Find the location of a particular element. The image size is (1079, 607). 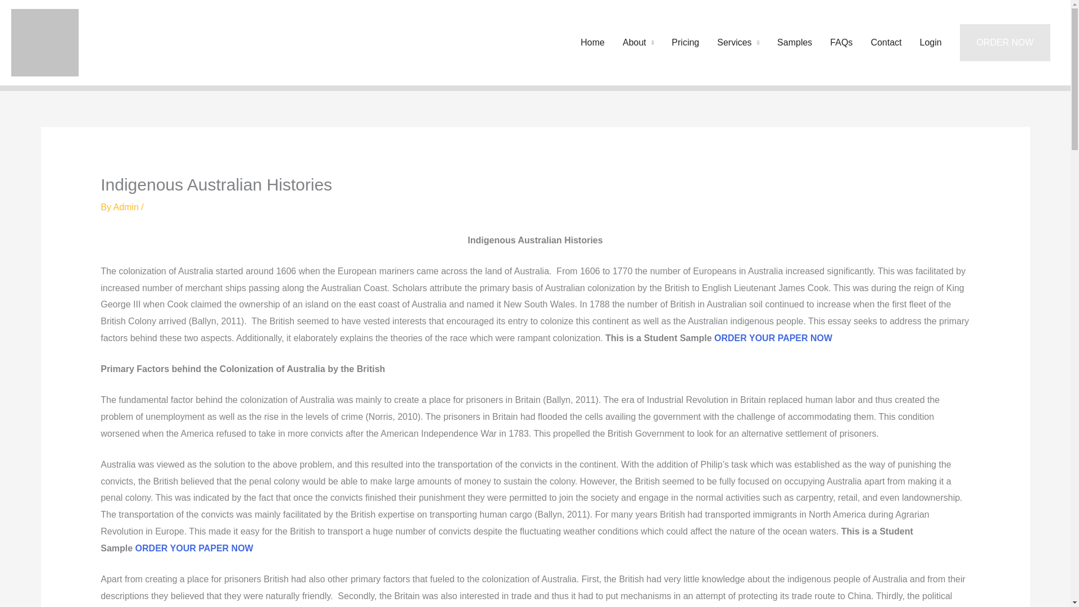

ORDER YOUR PAPER NOW is located at coordinates (194, 547).